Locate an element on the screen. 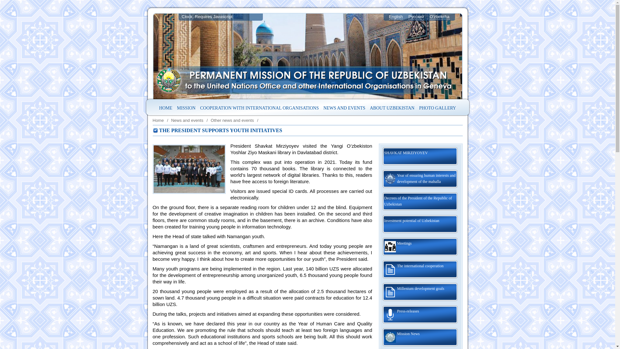  Millenium development goals is located at coordinates (420, 292).